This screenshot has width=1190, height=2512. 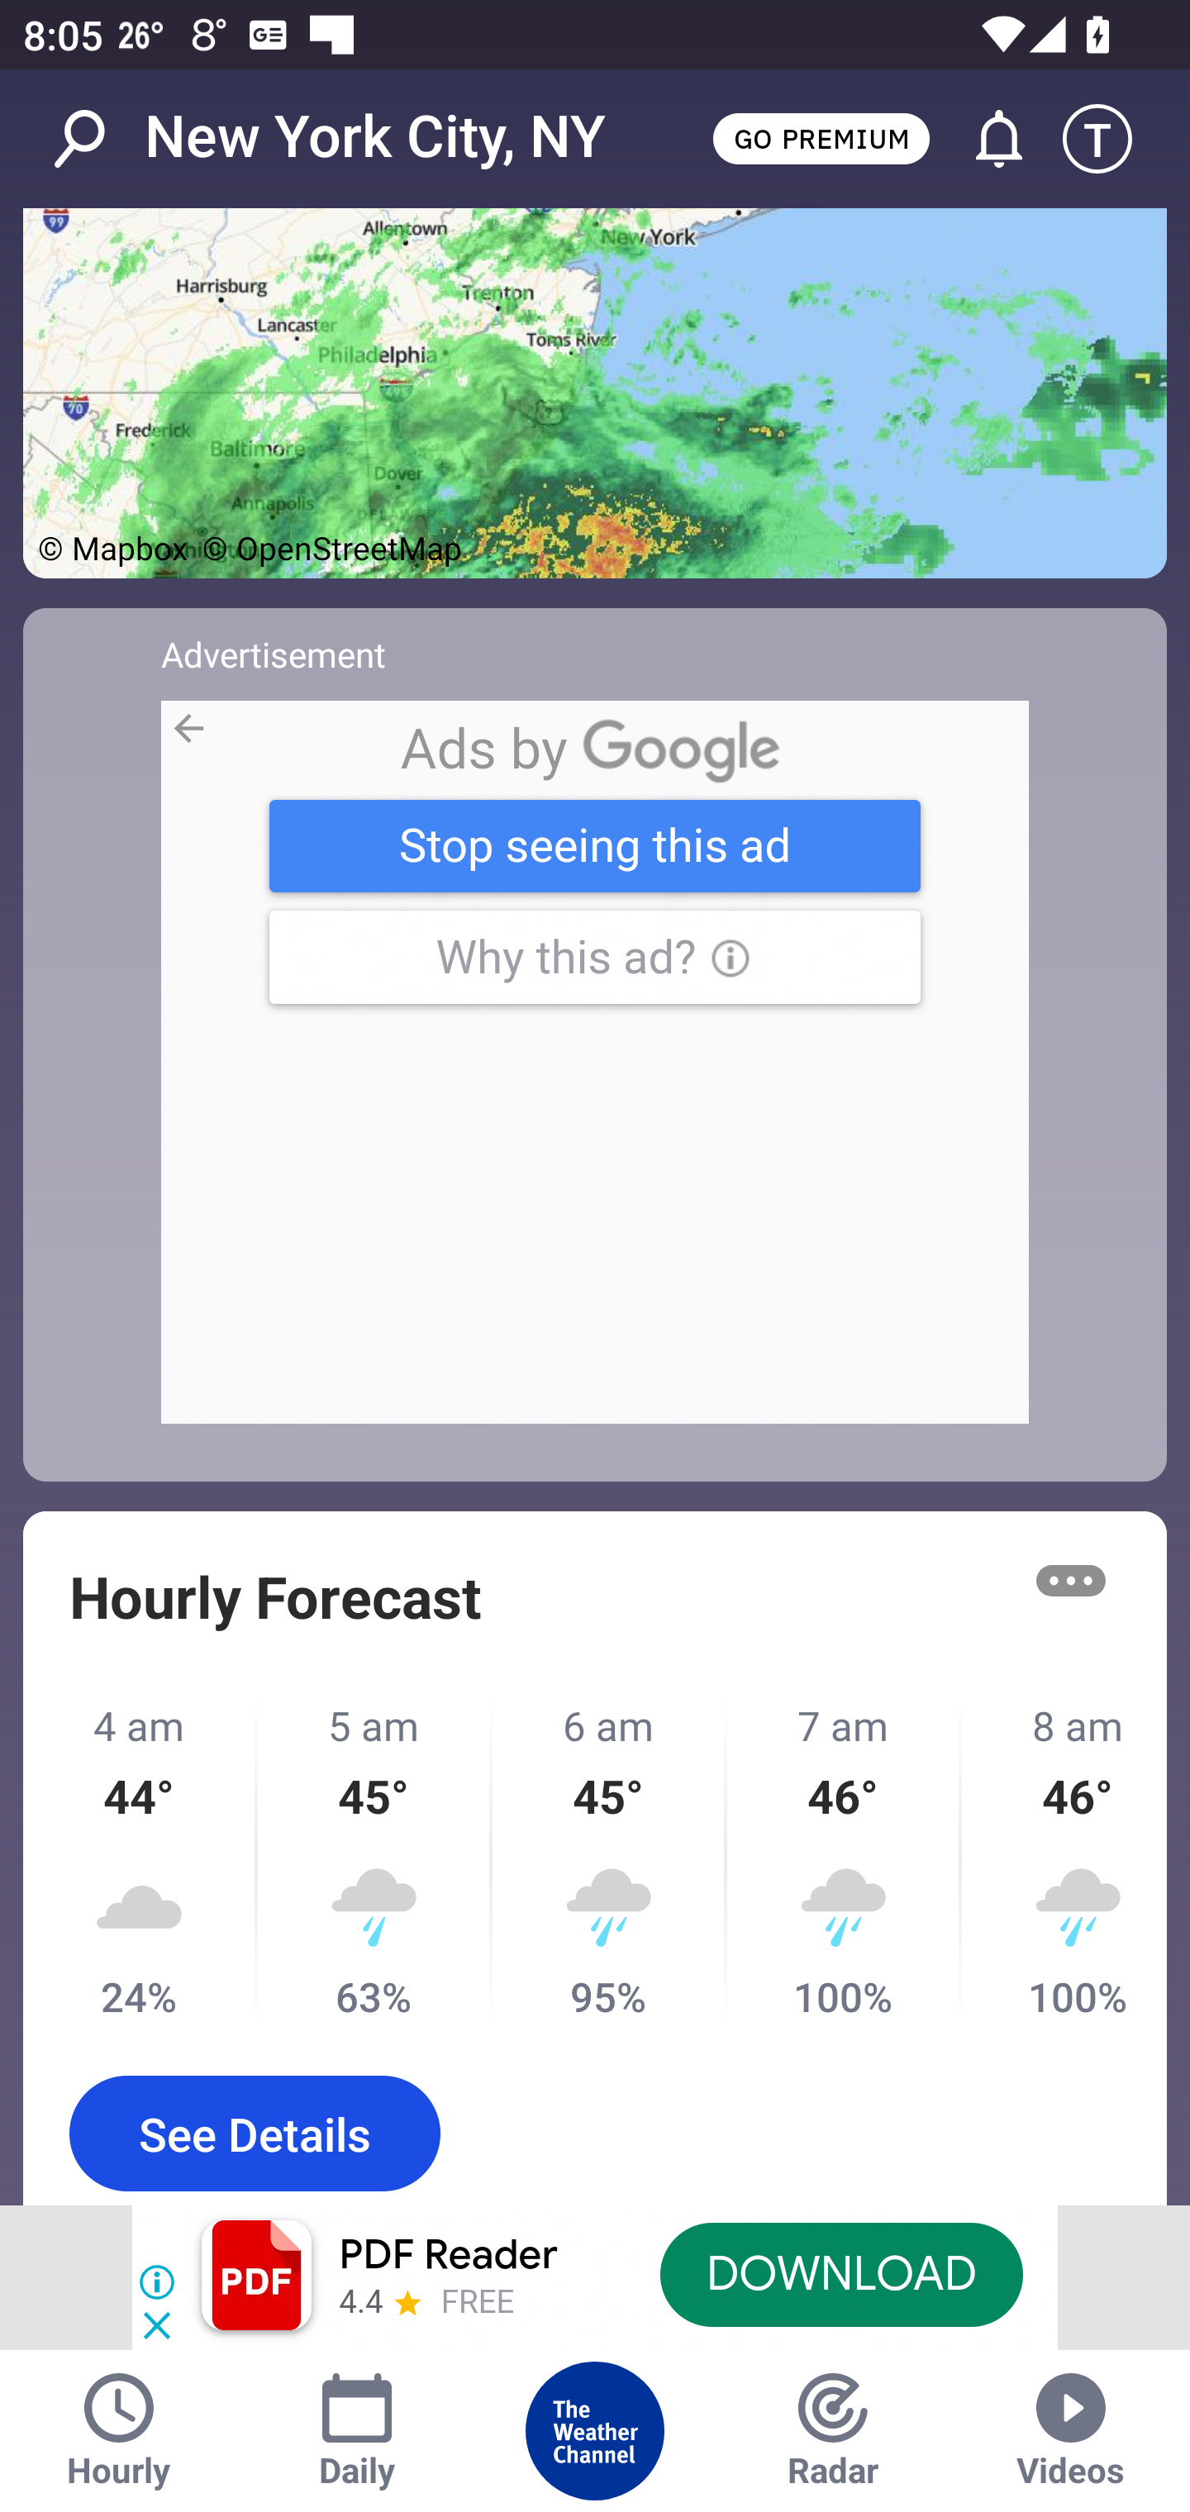 What do you see at coordinates (840, 2274) in the screenshot?
I see `DOWNLOAD` at bounding box center [840, 2274].